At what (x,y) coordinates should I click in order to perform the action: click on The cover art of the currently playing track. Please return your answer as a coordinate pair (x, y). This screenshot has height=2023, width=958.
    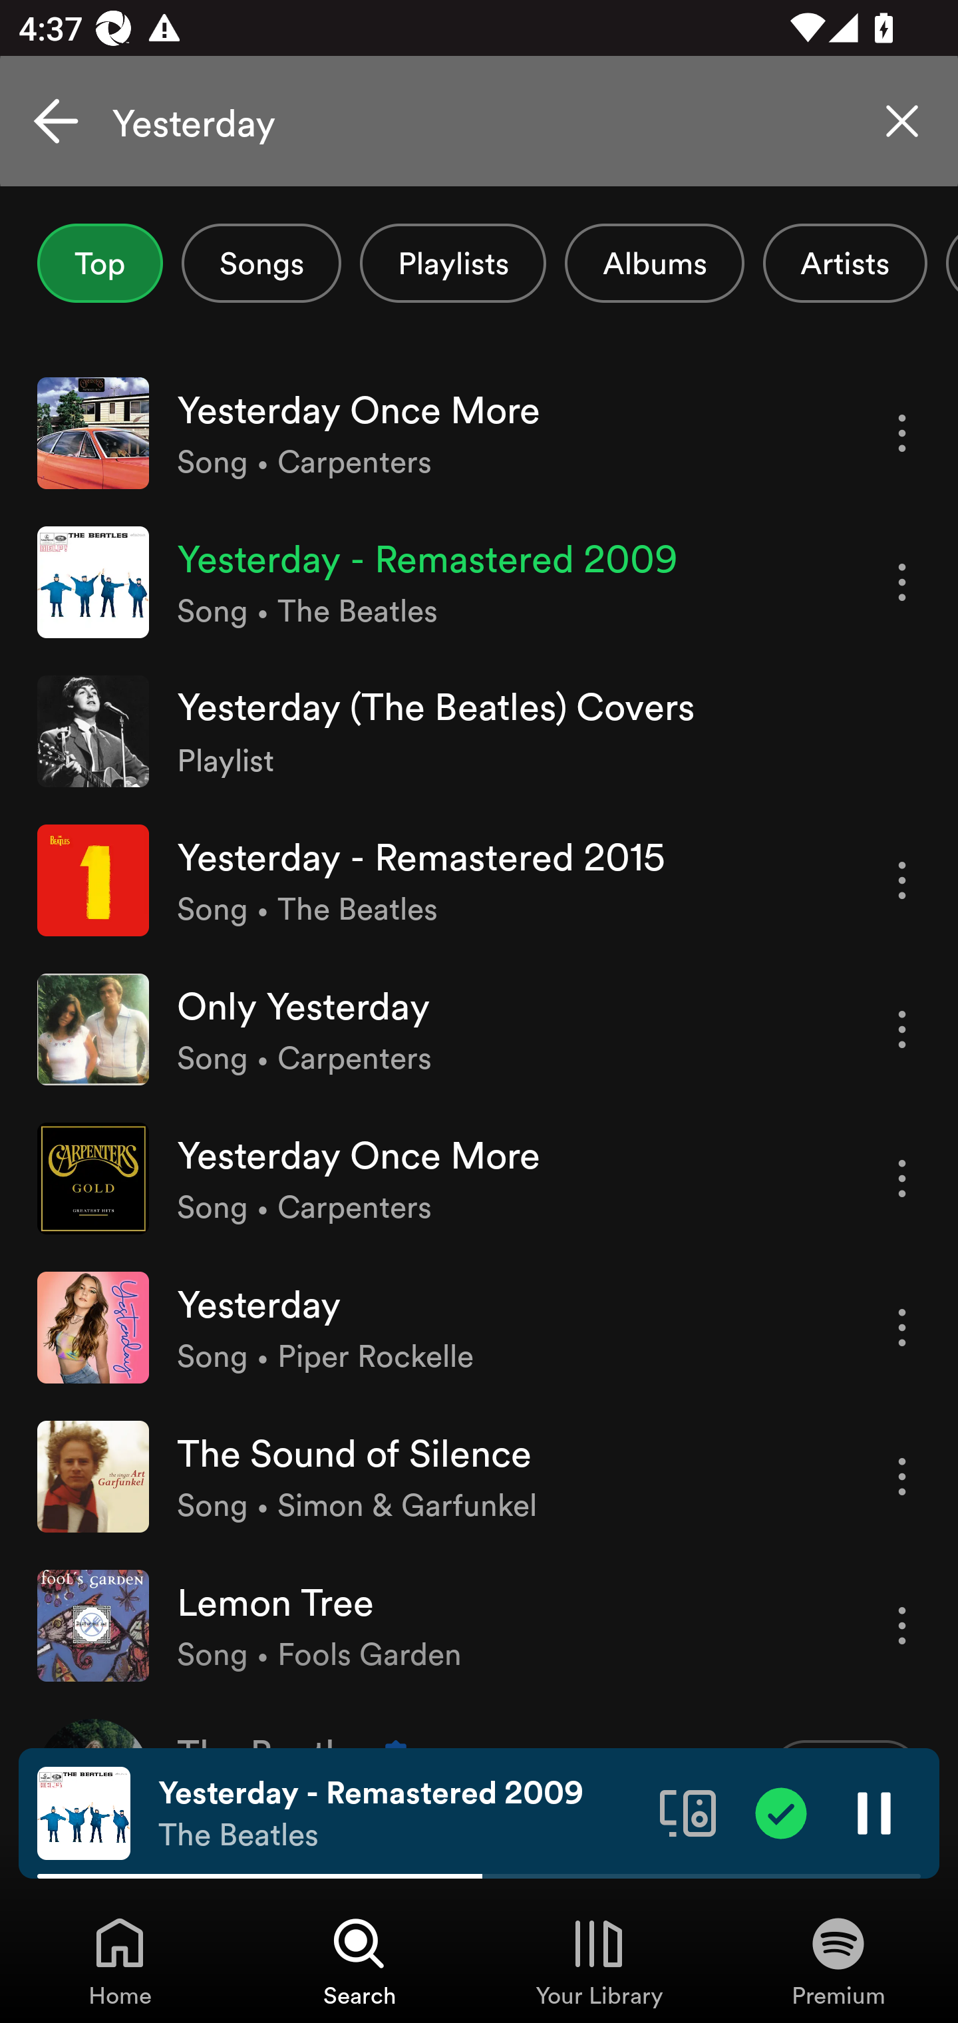
    Looking at the image, I should click on (84, 1812).